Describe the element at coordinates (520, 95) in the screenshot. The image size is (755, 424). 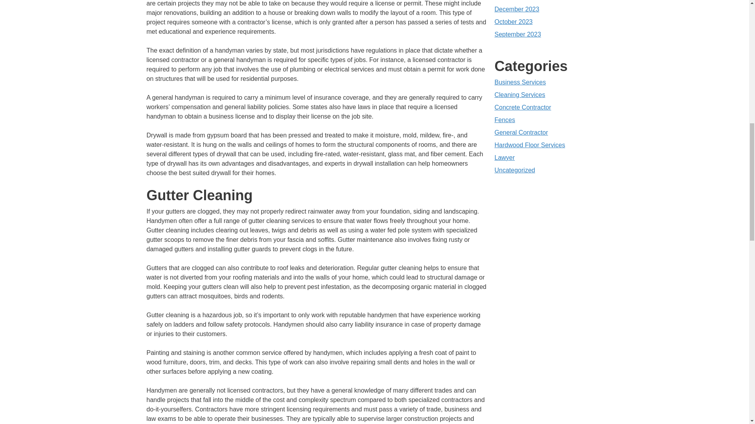
I see `Cleaning Services` at that location.